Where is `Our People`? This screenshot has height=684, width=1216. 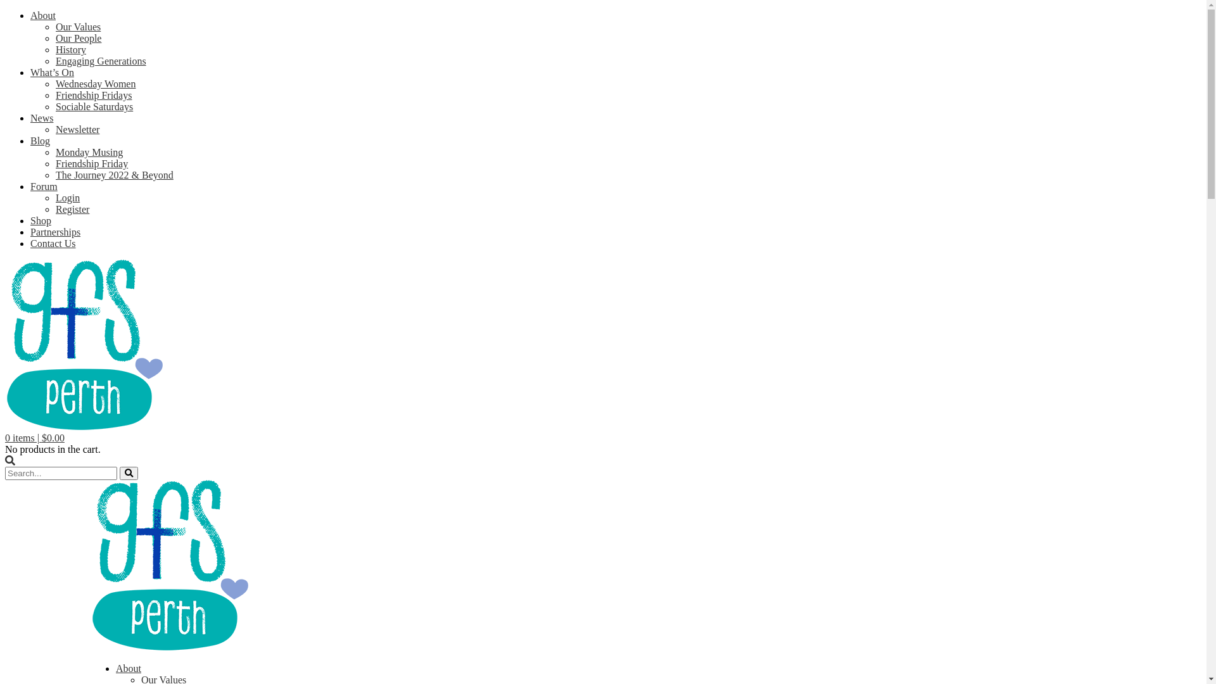 Our People is located at coordinates (79, 38).